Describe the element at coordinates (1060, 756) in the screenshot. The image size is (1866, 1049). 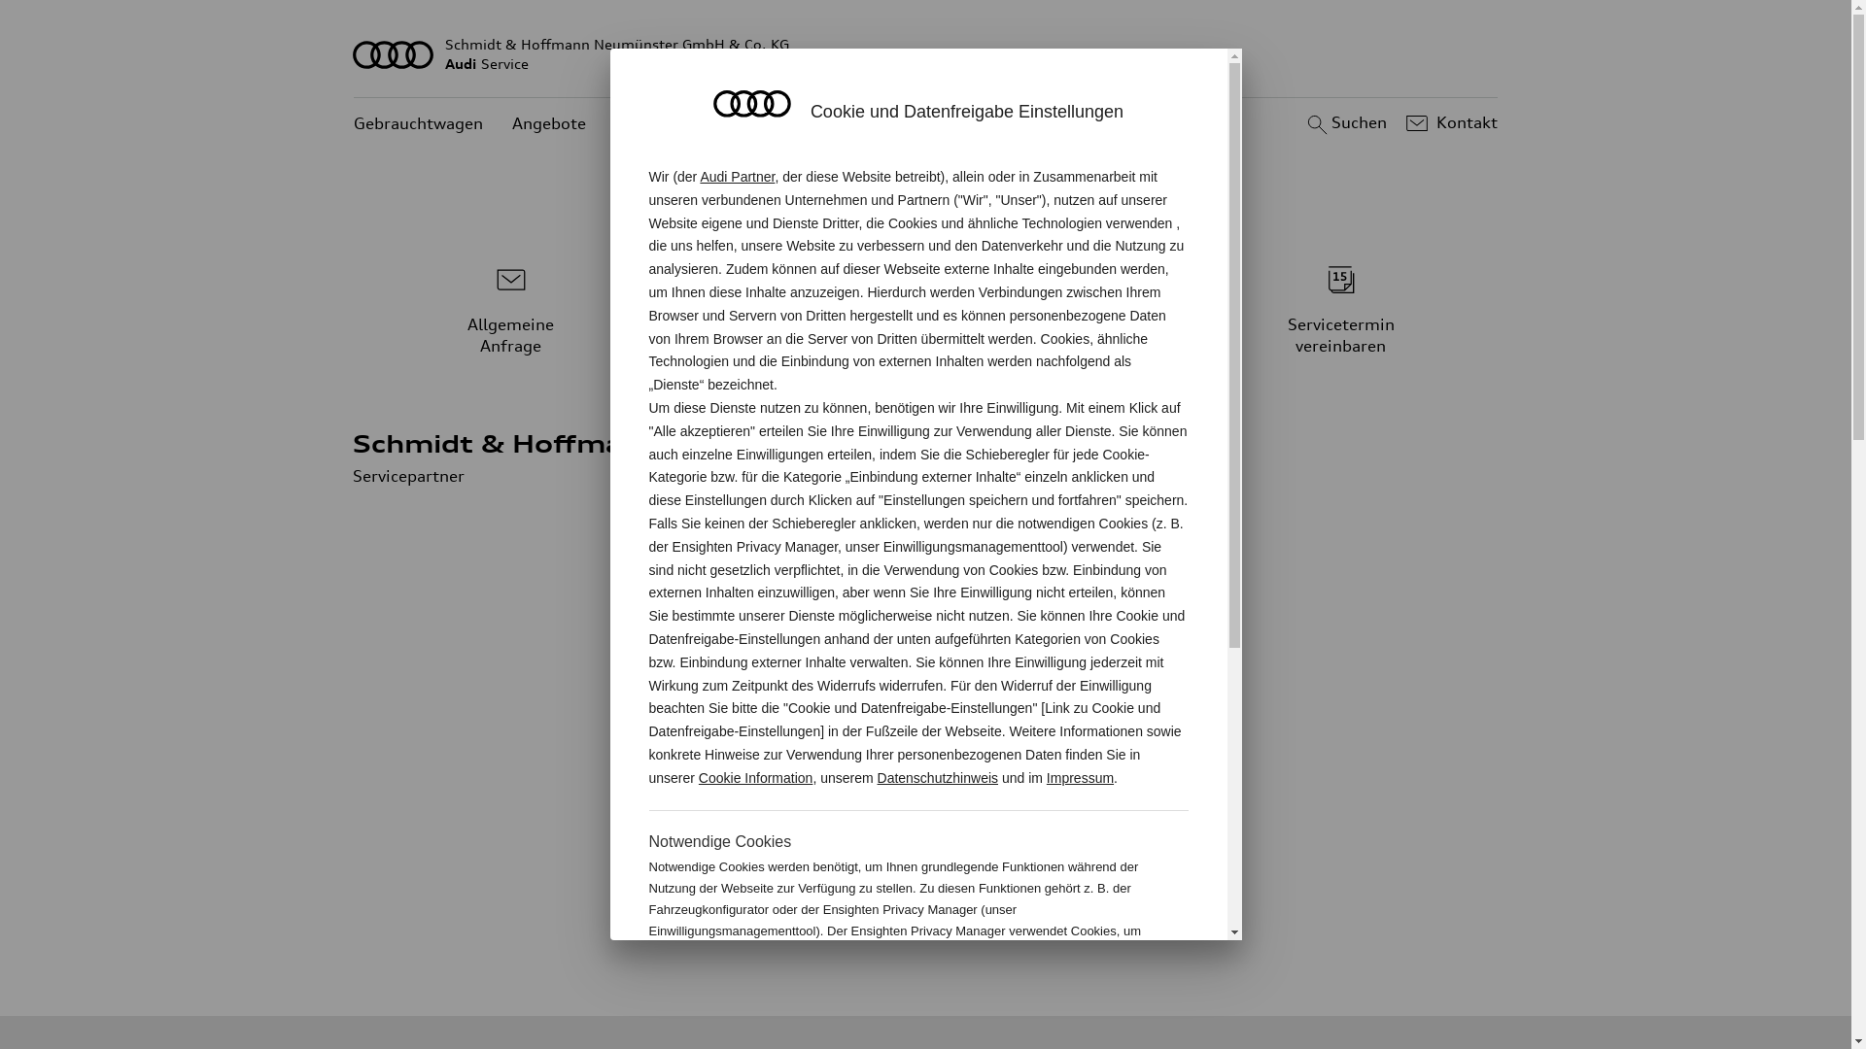
I see `Kontaktdaten herunterladen` at that location.